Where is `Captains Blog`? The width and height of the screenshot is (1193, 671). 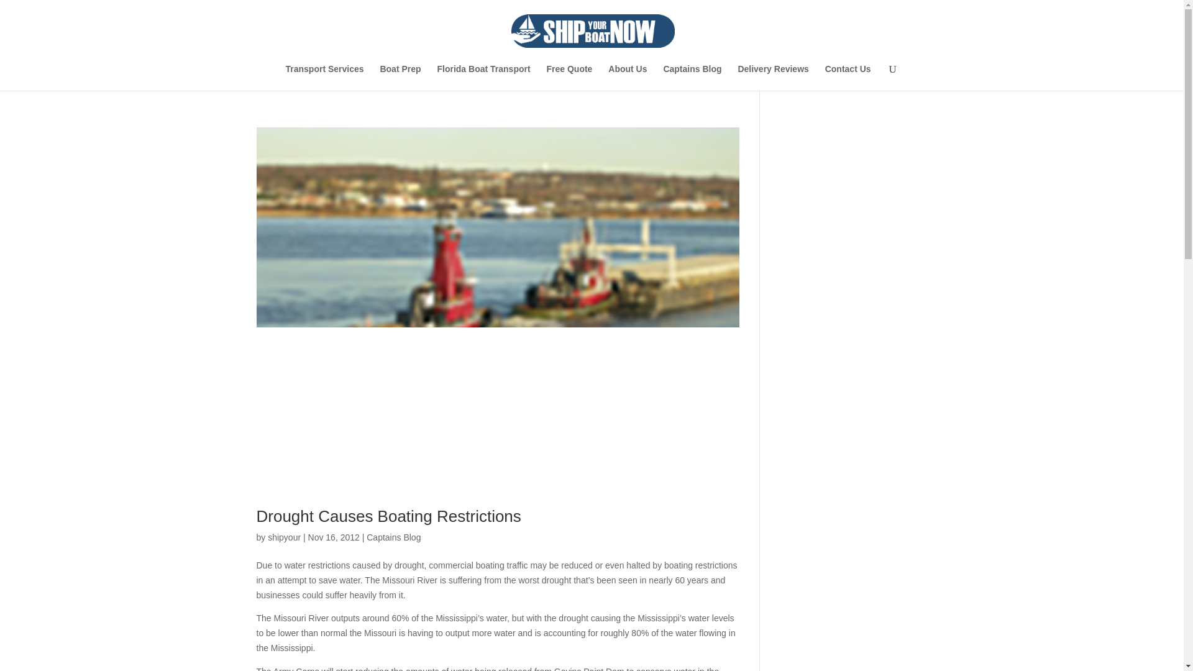 Captains Blog is located at coordinates (393, 537).